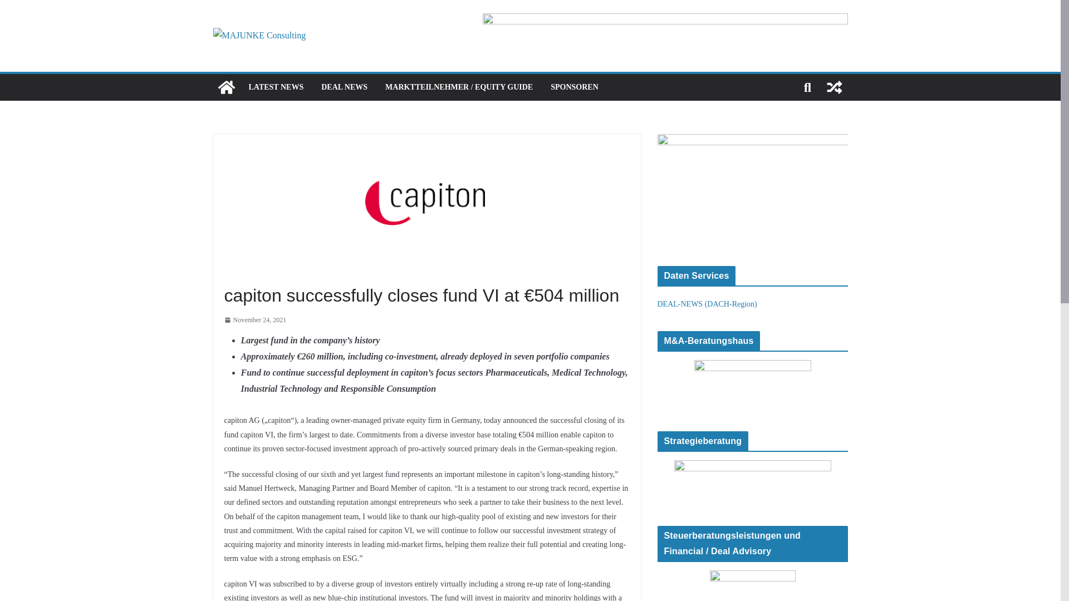 The height and width of the screenshot is (601, 1069). What do you see at coordinates (255, 321) in the screenshot?
I see `4:17 pm` at bounding box center [255, 321].